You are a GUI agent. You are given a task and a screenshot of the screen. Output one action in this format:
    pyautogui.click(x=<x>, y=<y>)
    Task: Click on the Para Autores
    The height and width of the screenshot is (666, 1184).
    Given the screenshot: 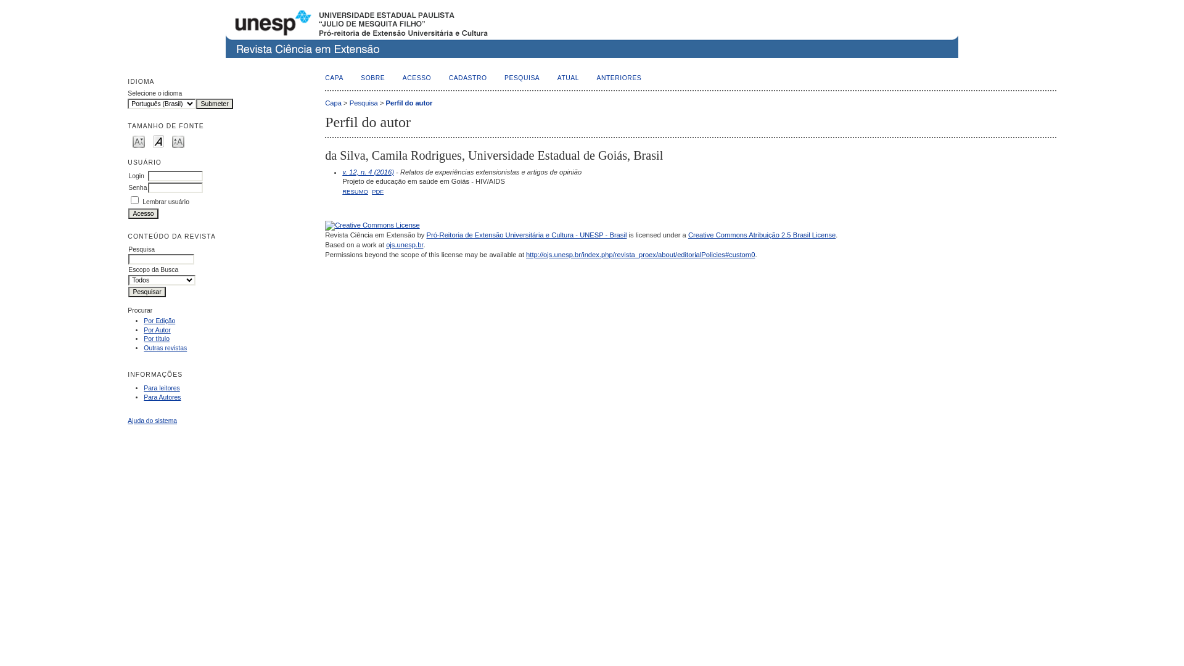 What is the action you would take?
    pyautogui.click(x=162, y=397)
    